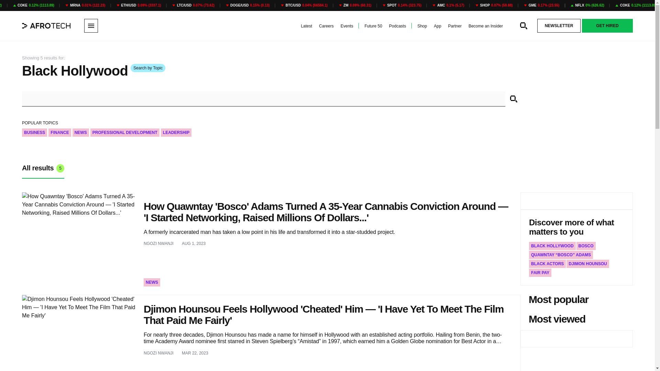 The width and height of the screenshot is (660, 371). What do you see at coordinates (373, 26) in the screenshot?
I see `Future 50` at bounding box center [373, 26].